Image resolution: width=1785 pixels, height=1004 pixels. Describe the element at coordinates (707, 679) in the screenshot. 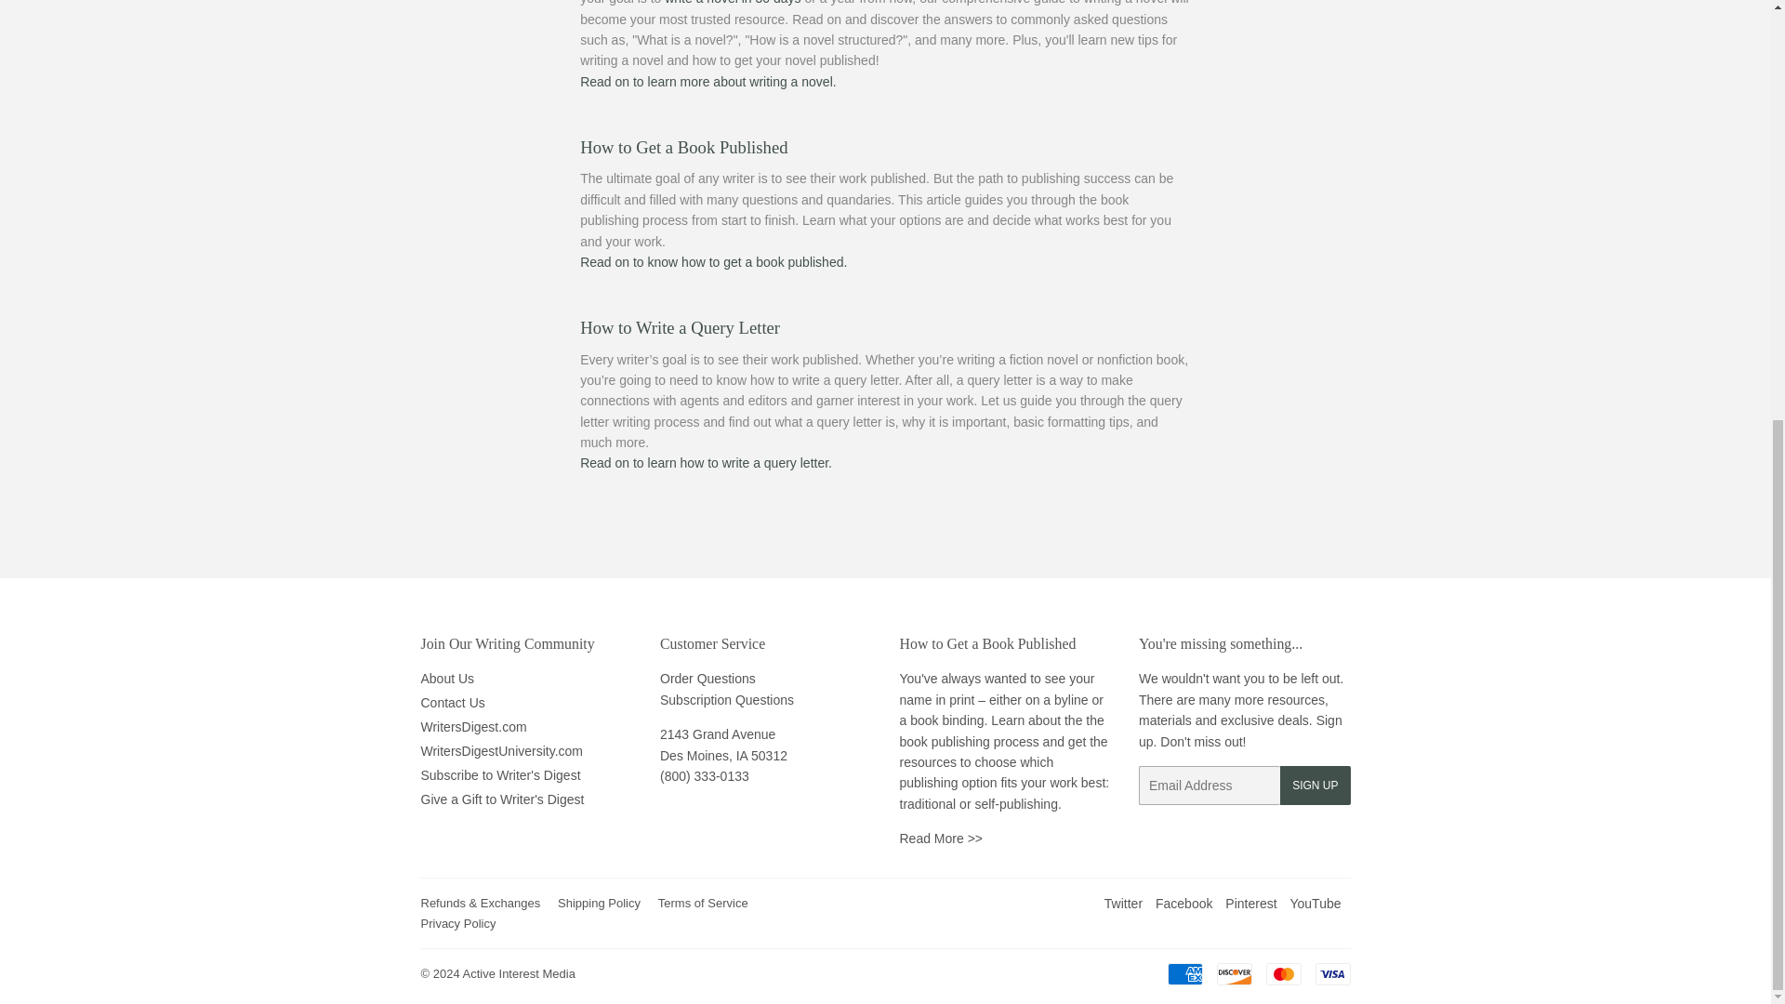

I see `Contact Us` at that location.